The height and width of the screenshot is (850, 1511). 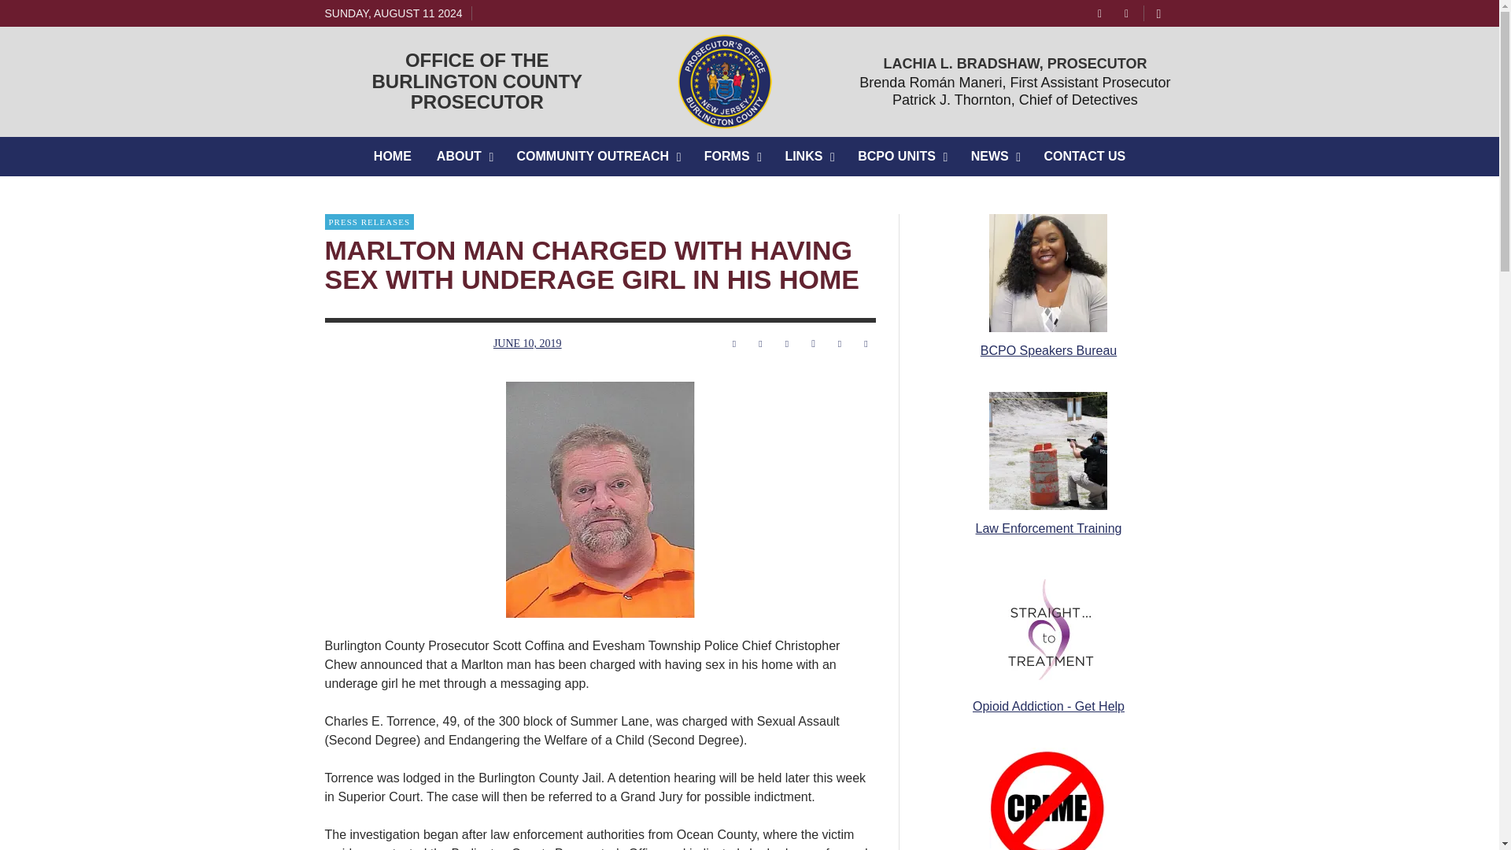 What do you see at coordinates (598, 156) in the screenshot?
I see `LINKS` at bounding box center [598, 156].